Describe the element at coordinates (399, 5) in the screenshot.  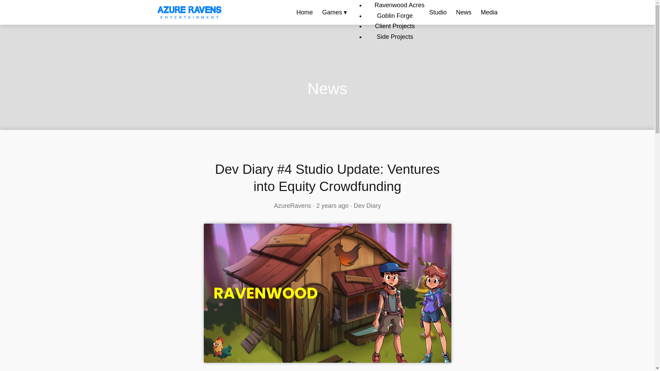
I see `Ravenwood Acres` at that location.